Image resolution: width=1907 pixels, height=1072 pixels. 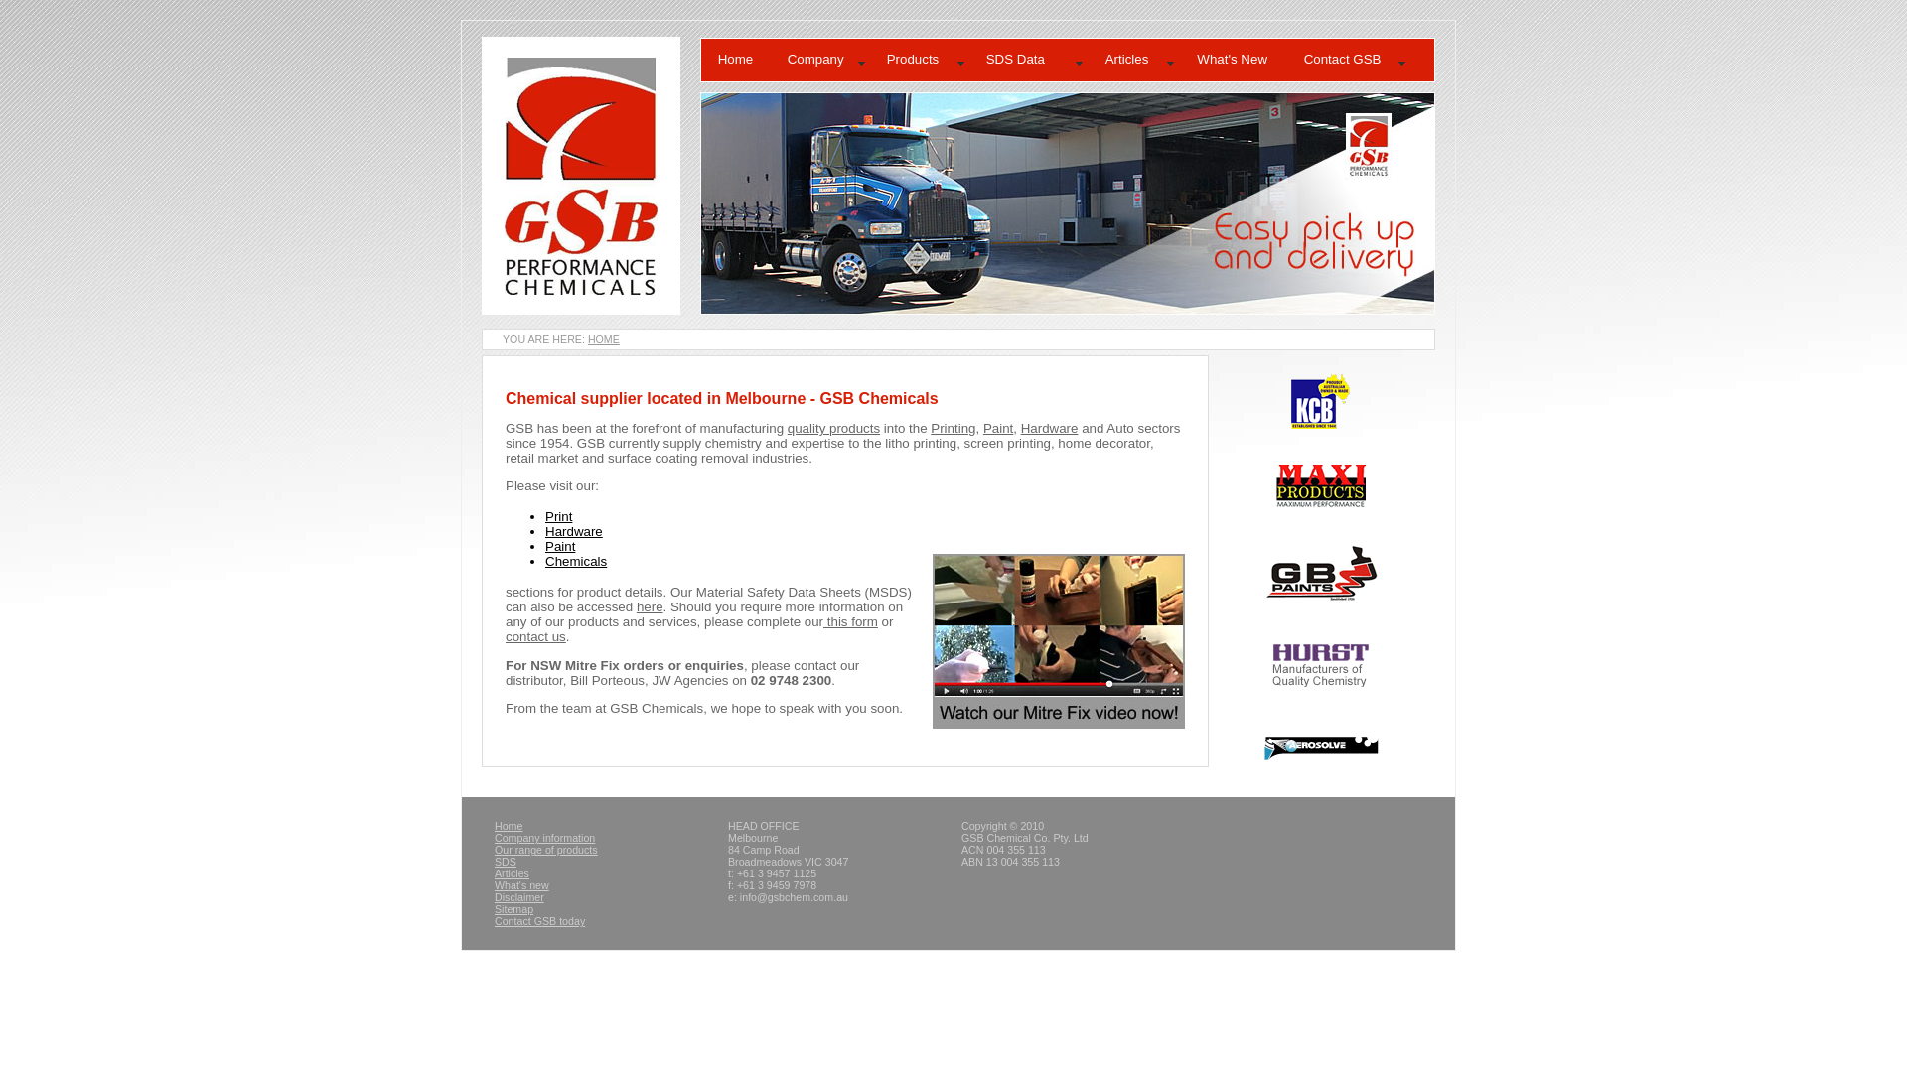 What do you see at coordinates (650, 607) in the screenshot?
I see `here` at bounding box center [650, 607].